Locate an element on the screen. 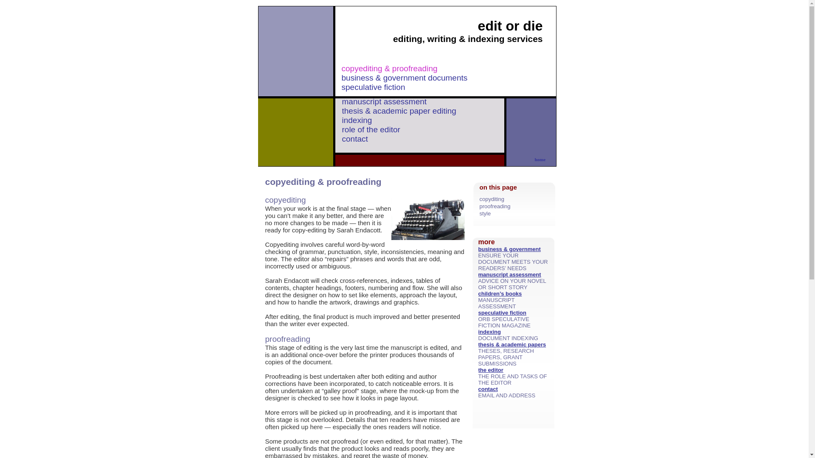  copyediting & proofreading is located at coordinates (389, 69).